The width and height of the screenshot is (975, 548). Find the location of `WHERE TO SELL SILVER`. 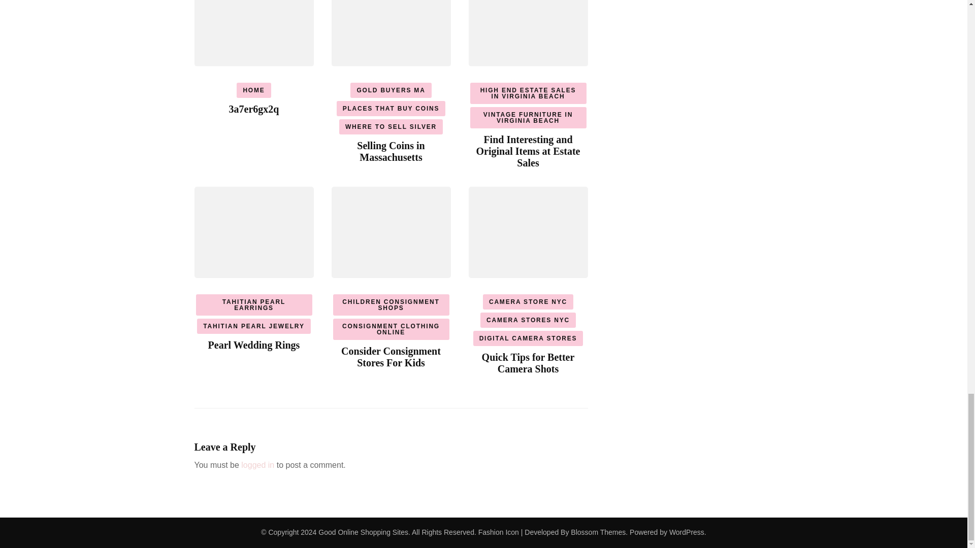

WHERE TO SELL SILVER is located at coordinates (391, 127).